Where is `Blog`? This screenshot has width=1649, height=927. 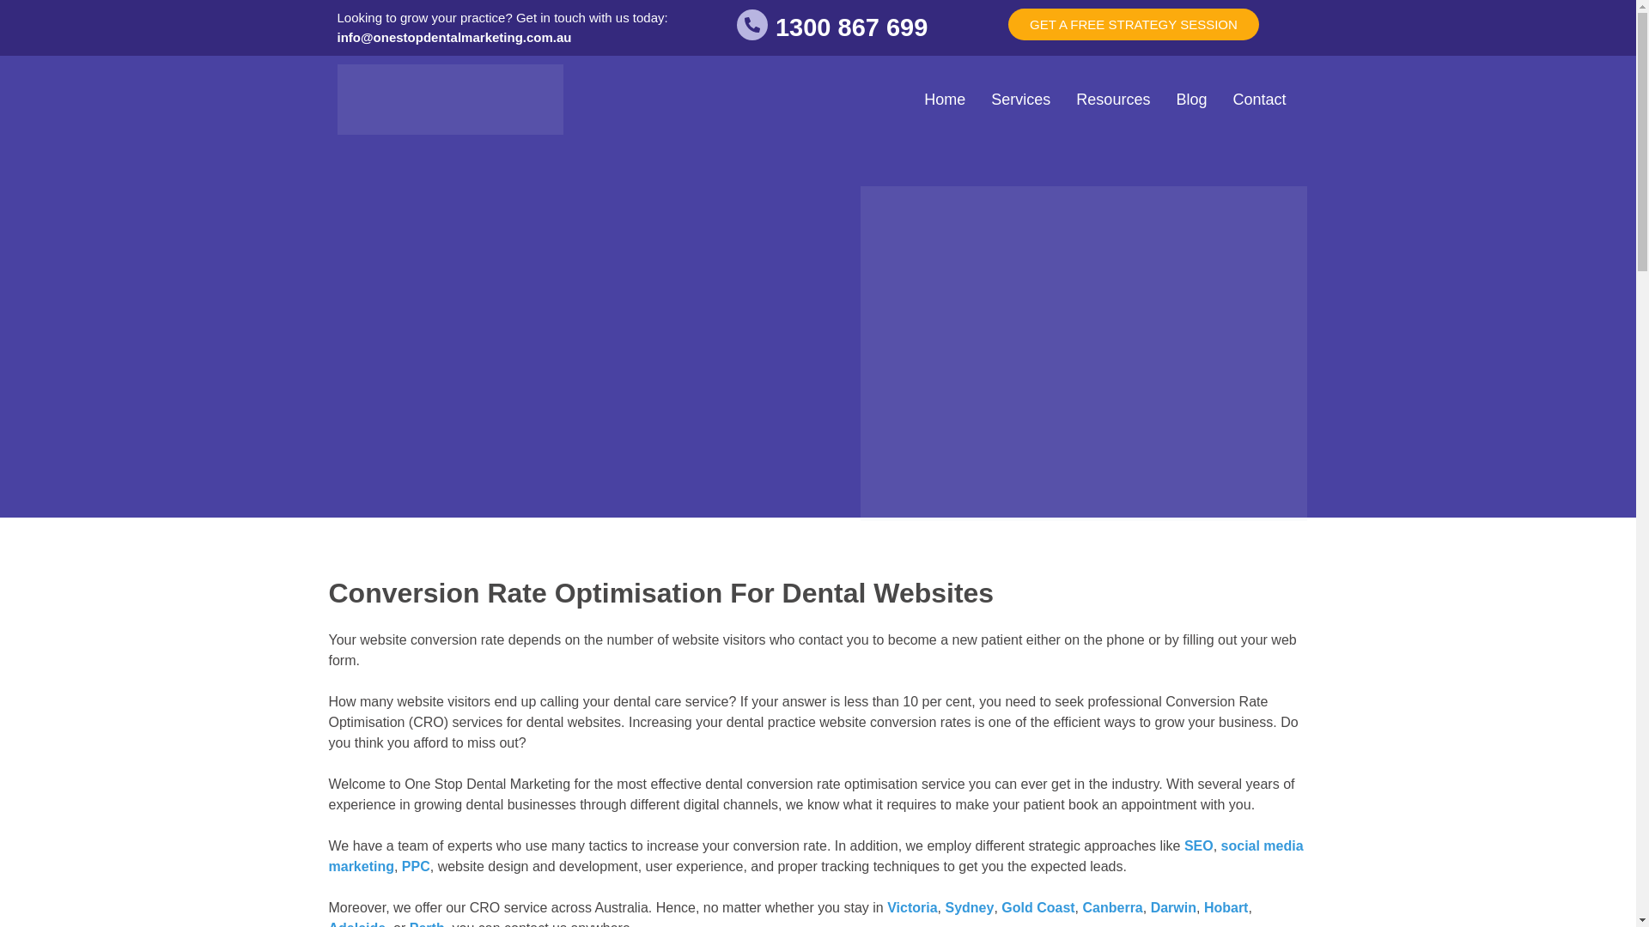
Blog is located at coordinates (1190, 99).